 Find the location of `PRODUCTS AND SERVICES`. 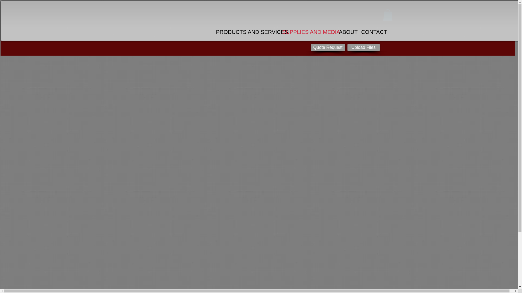

PRODUCTS AND SERVICES is located at coordinates (246, 32).